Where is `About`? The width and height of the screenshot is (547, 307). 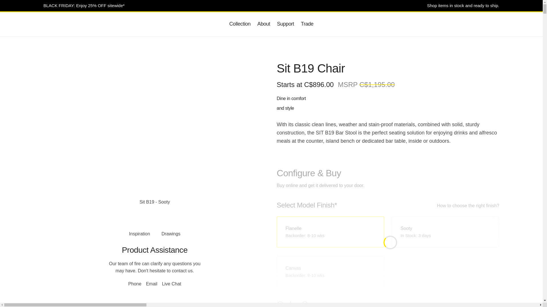
About is located at coordinates (264, 24).